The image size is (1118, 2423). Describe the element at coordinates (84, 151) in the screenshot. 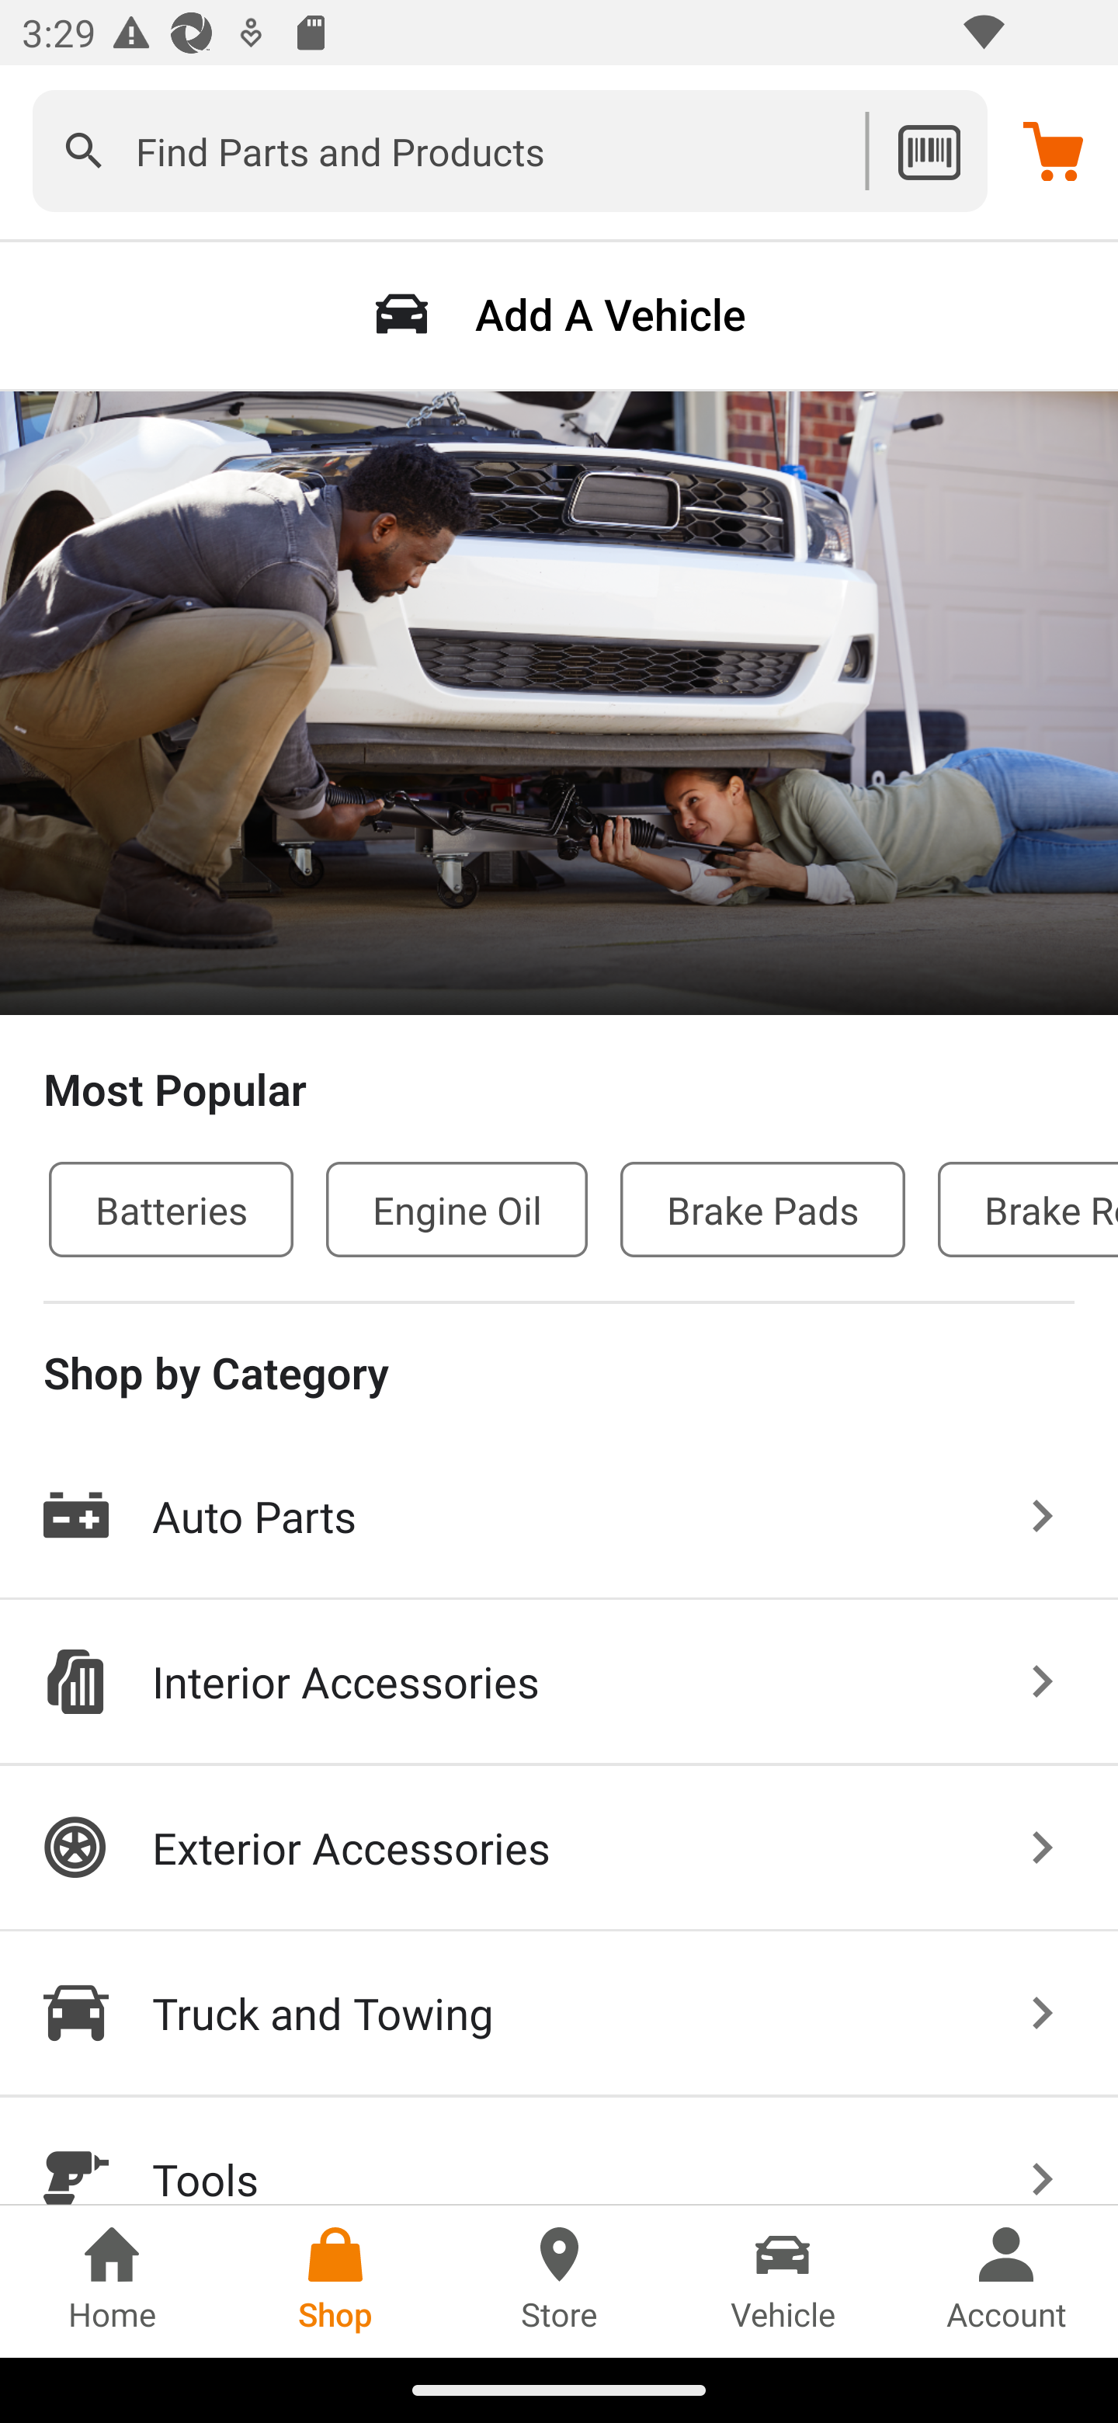

I see `` at that location.